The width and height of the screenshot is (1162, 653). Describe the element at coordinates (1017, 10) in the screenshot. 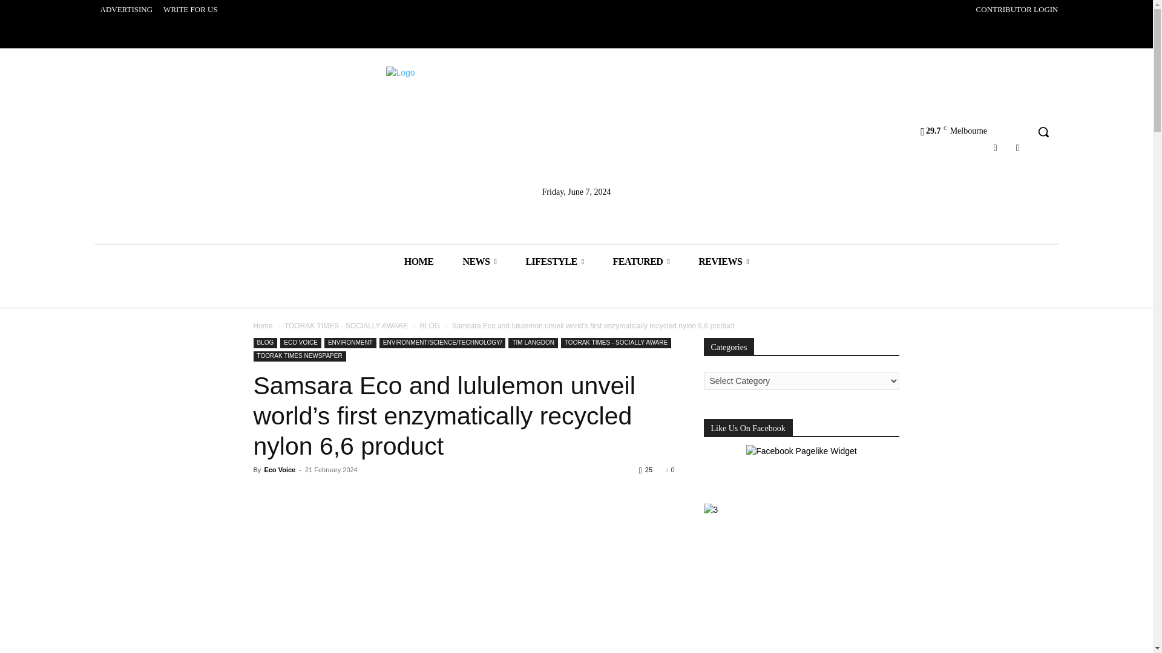

I see `CONTRIBUTOR LOGIN` at that location.